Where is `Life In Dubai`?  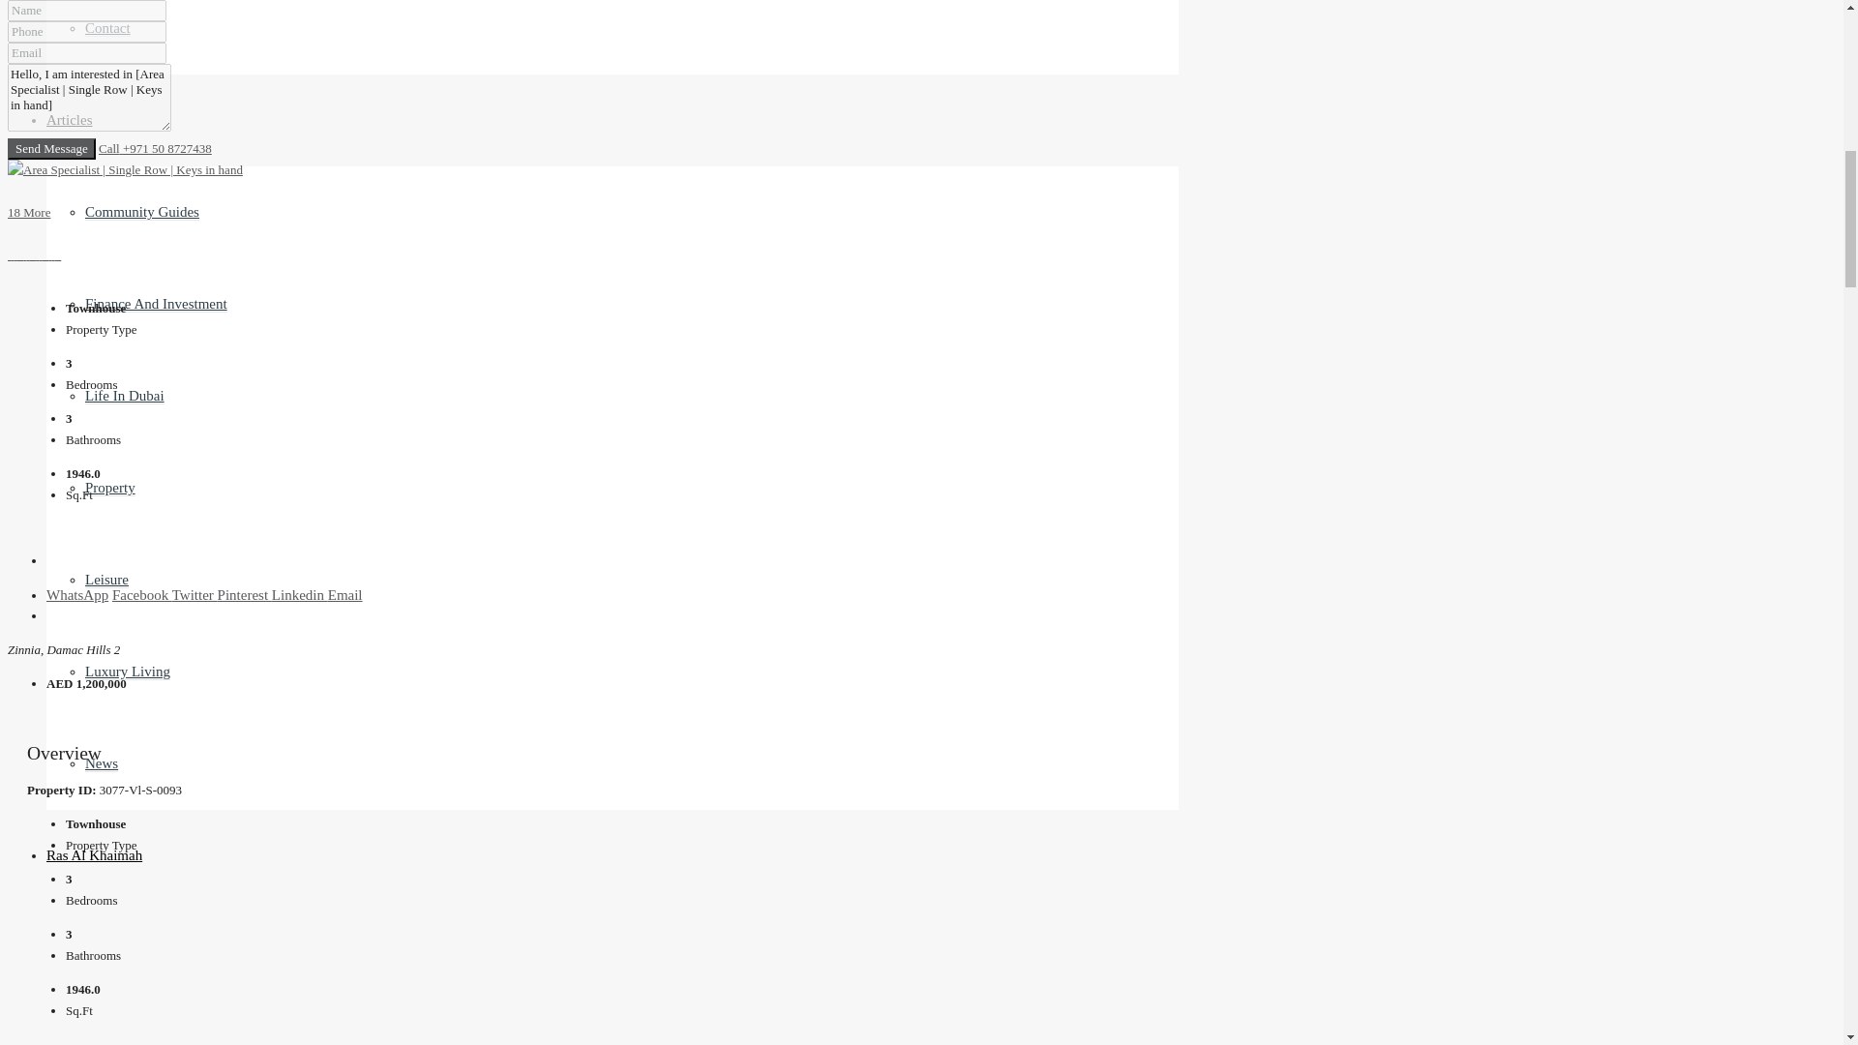 Life In Dubai is located at coordinates (125, 395).